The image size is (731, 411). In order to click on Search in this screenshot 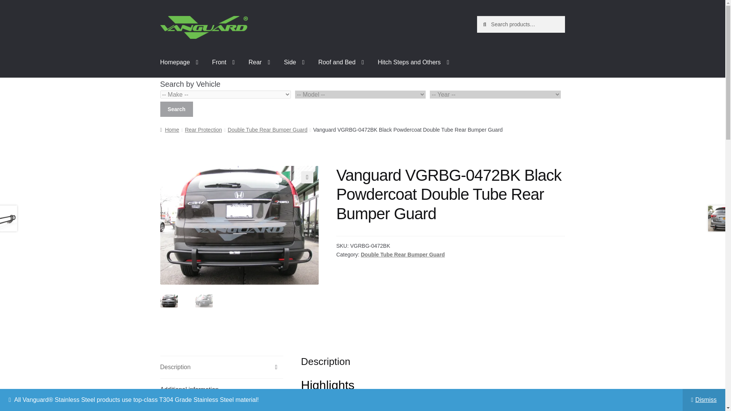, I will do `click(176, 109)`.